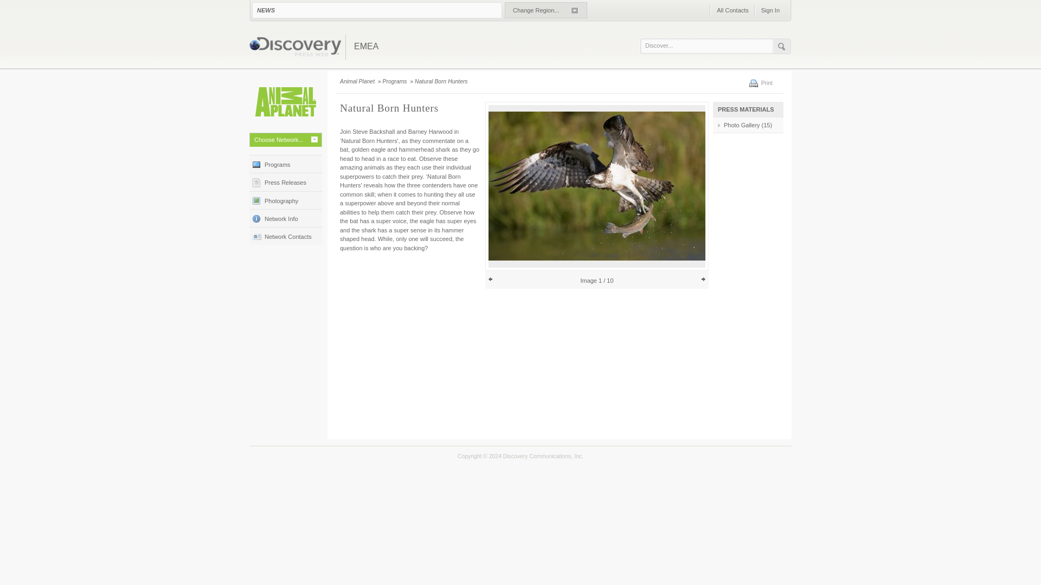 The height and width of the screenshot is (585, 1041). Describe the element at coordinates (709, 45) in the screenshot. I see `Discover...` at that location.